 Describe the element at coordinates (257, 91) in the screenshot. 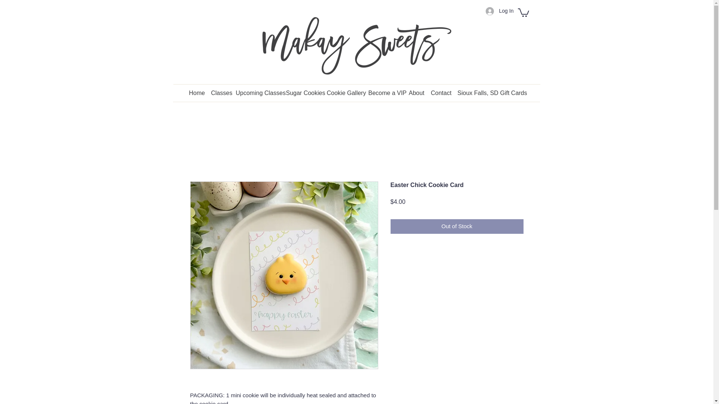

I see `Upcoming Classes` at that location.